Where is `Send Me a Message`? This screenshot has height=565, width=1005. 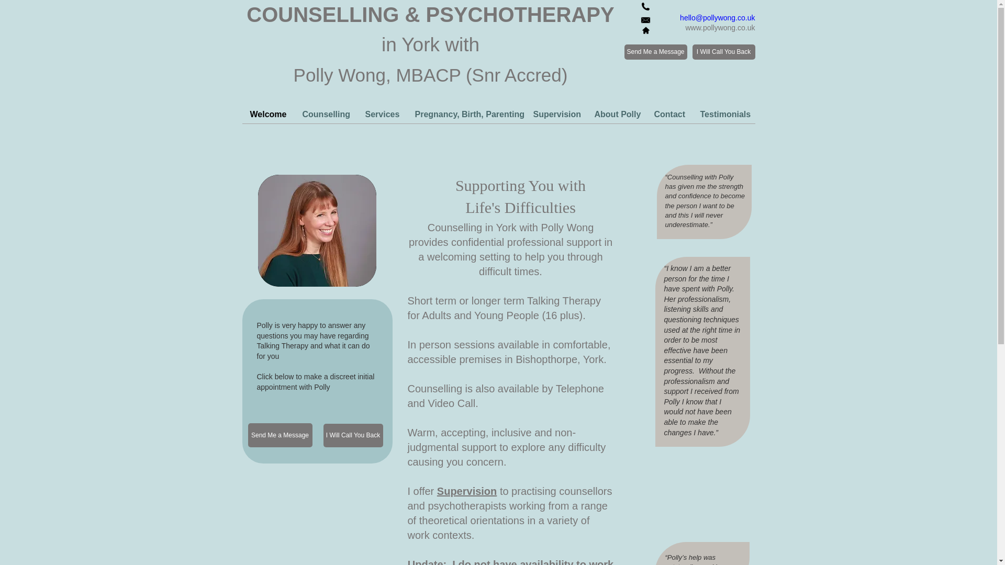
Send Me a Message is located at coordinates (281, 435).